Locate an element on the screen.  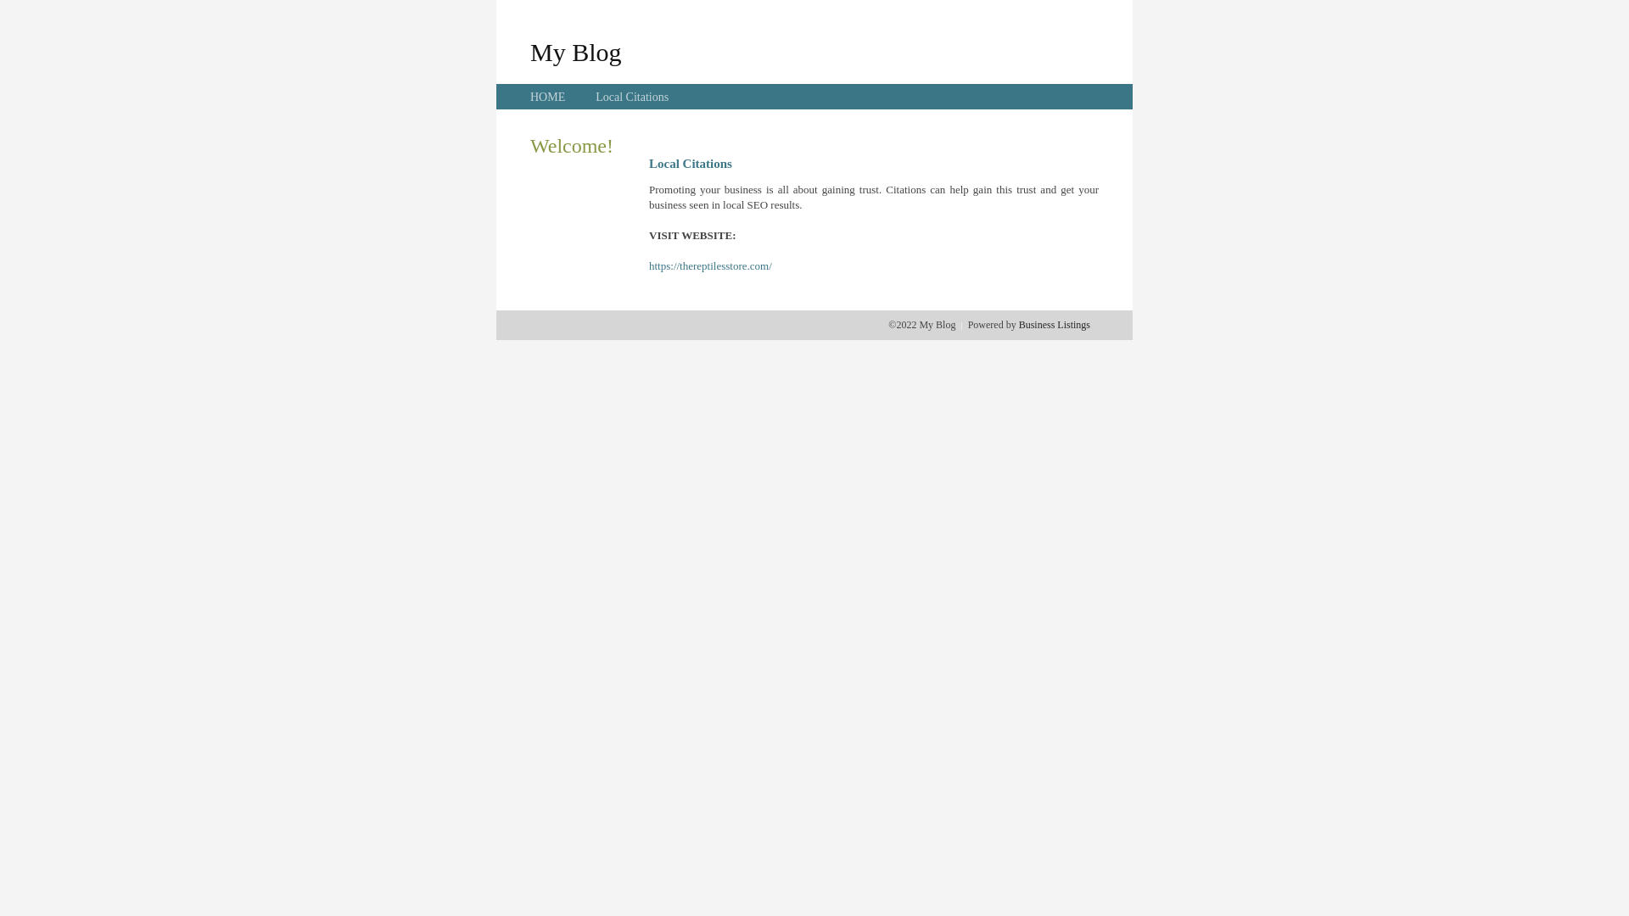
https://thereptilesstore.com/ is located at coordinates (711, 266).